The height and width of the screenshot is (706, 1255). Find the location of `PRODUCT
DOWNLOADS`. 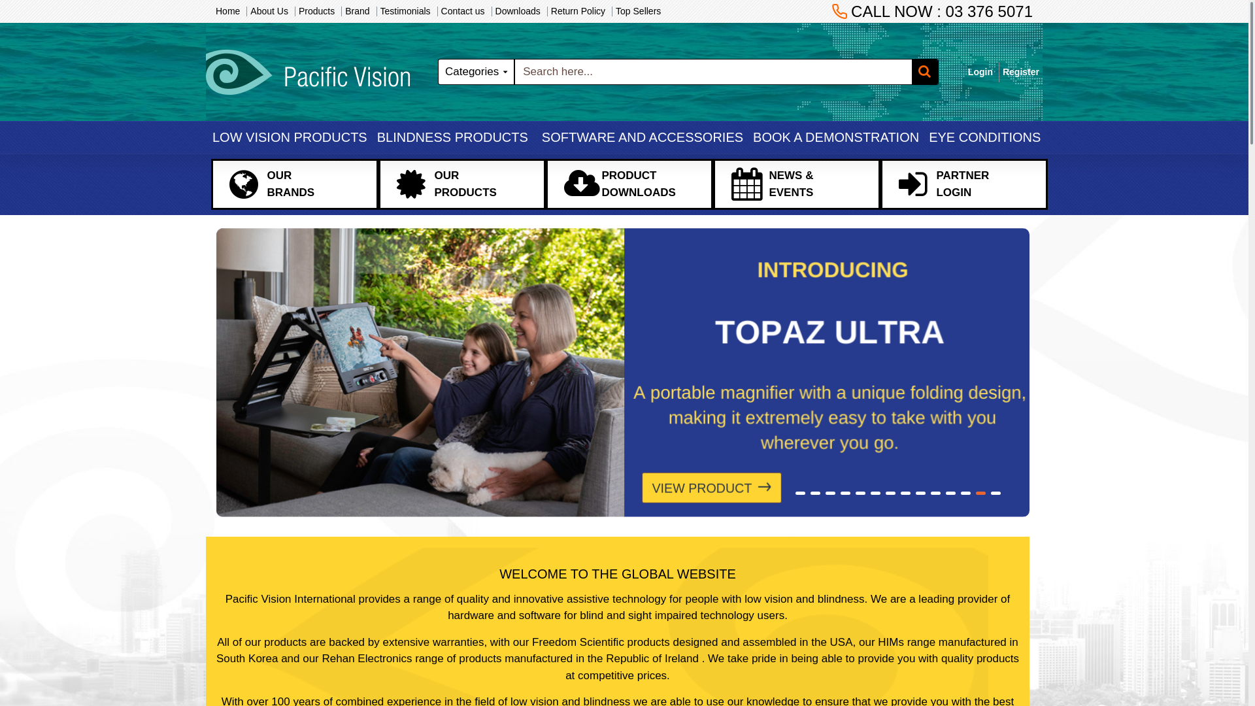

PRODUCT
DOWNLOADS is located at coordinates (629, 184).